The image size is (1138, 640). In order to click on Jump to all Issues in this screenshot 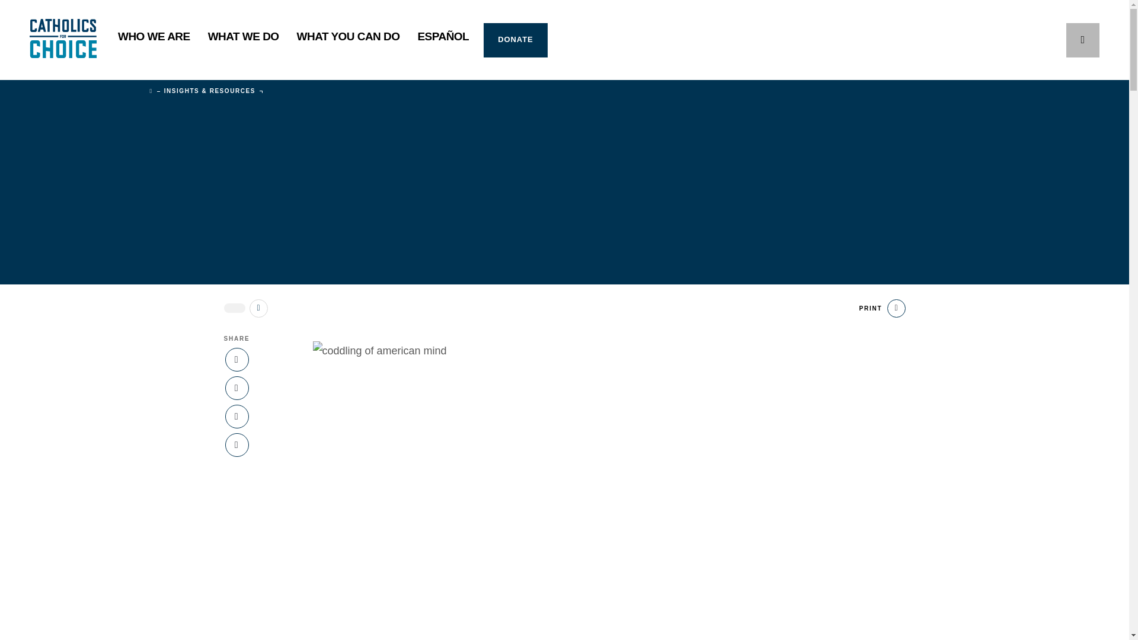, I will do `click(258, 308)`.